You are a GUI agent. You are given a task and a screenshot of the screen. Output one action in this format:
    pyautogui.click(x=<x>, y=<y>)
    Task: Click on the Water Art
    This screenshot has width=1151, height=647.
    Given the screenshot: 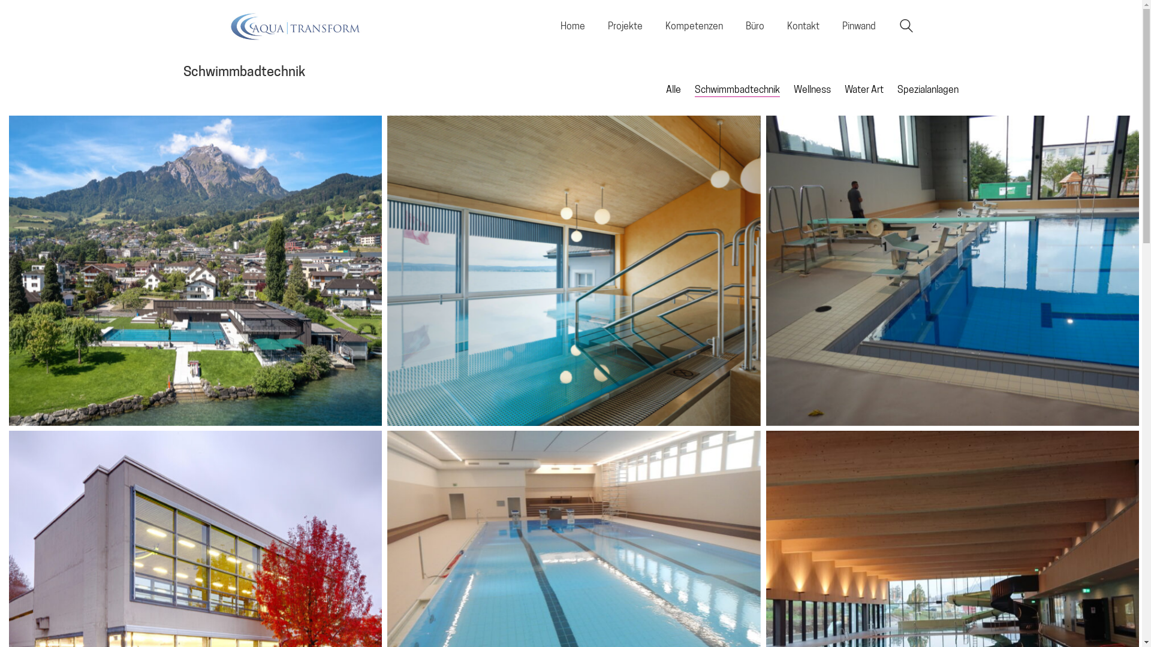 What is the action you would take?
    pyautogui.click(x=864, y=90)
    